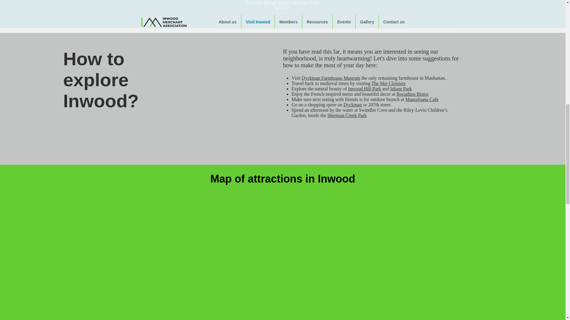 The height and width of the screenshot is (320, 570). What do you see at coordinates (422, 100) in the screenshot?
I see `MamaJuana Cafe` at bounding box center [422, 100].